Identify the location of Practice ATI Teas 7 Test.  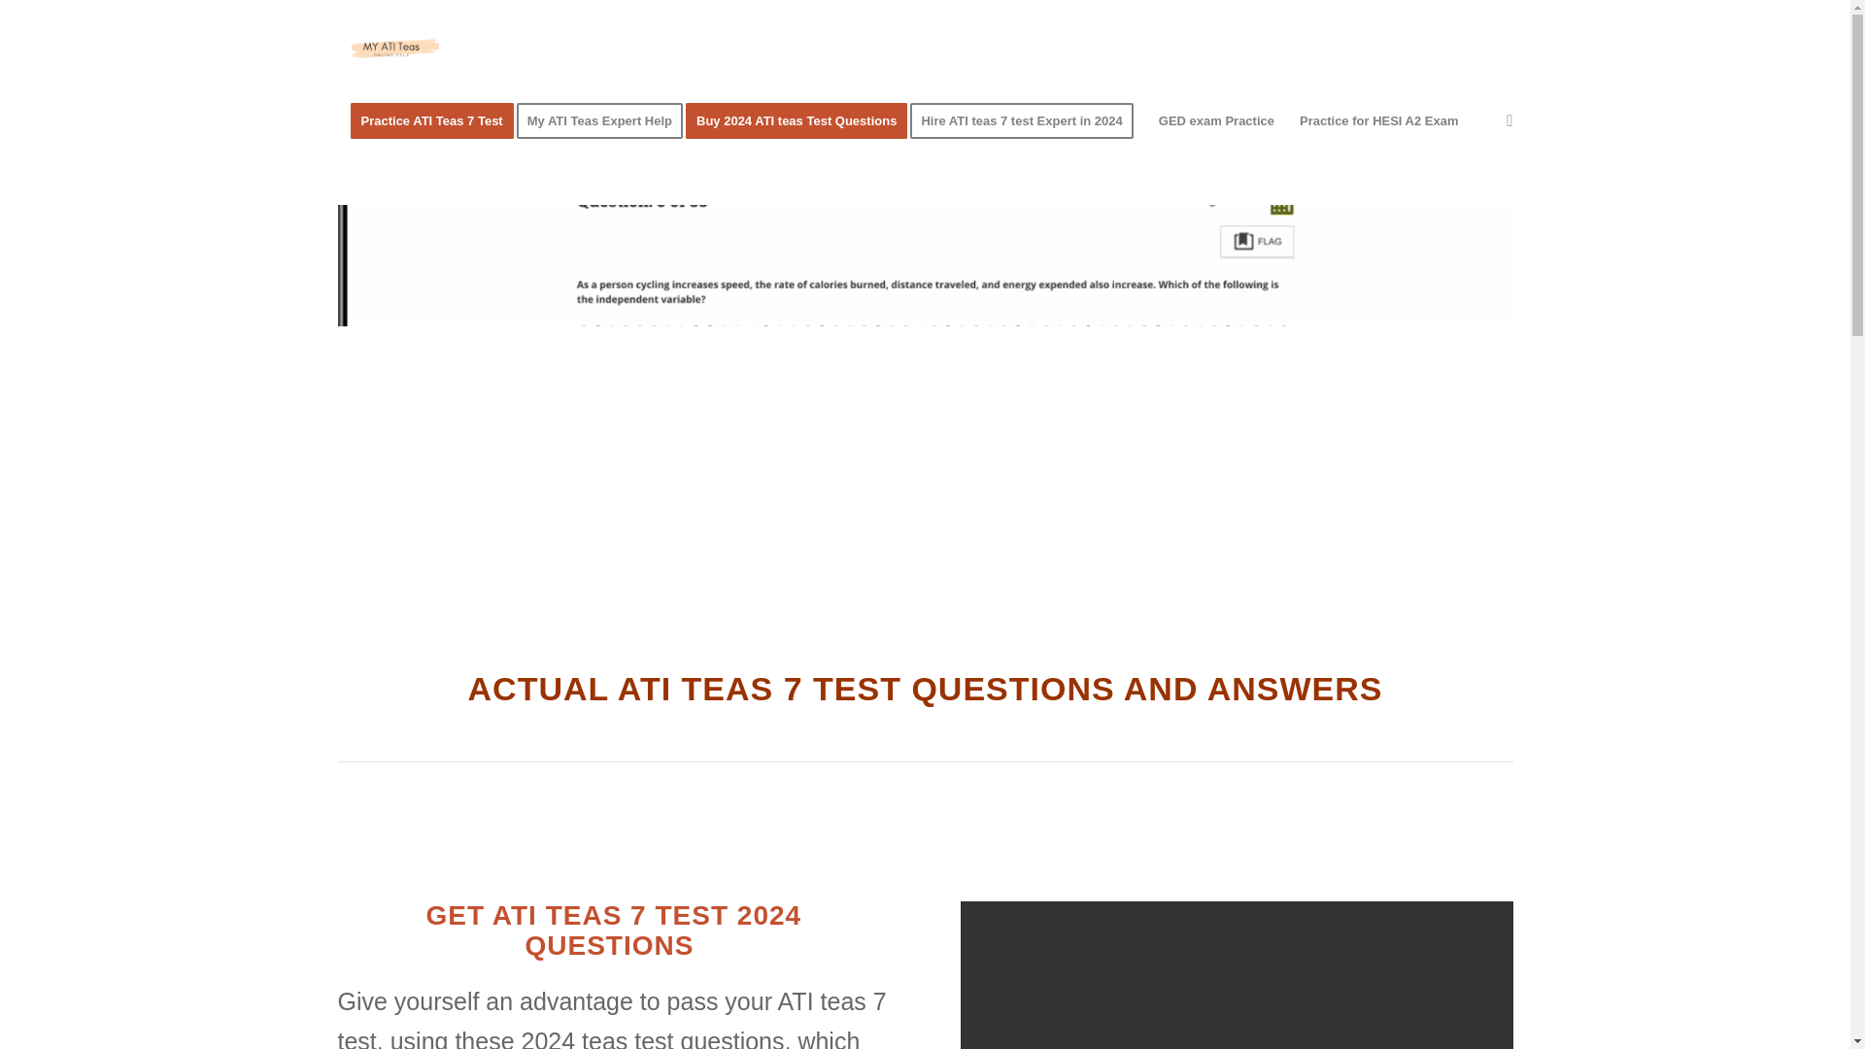
(431, 121).